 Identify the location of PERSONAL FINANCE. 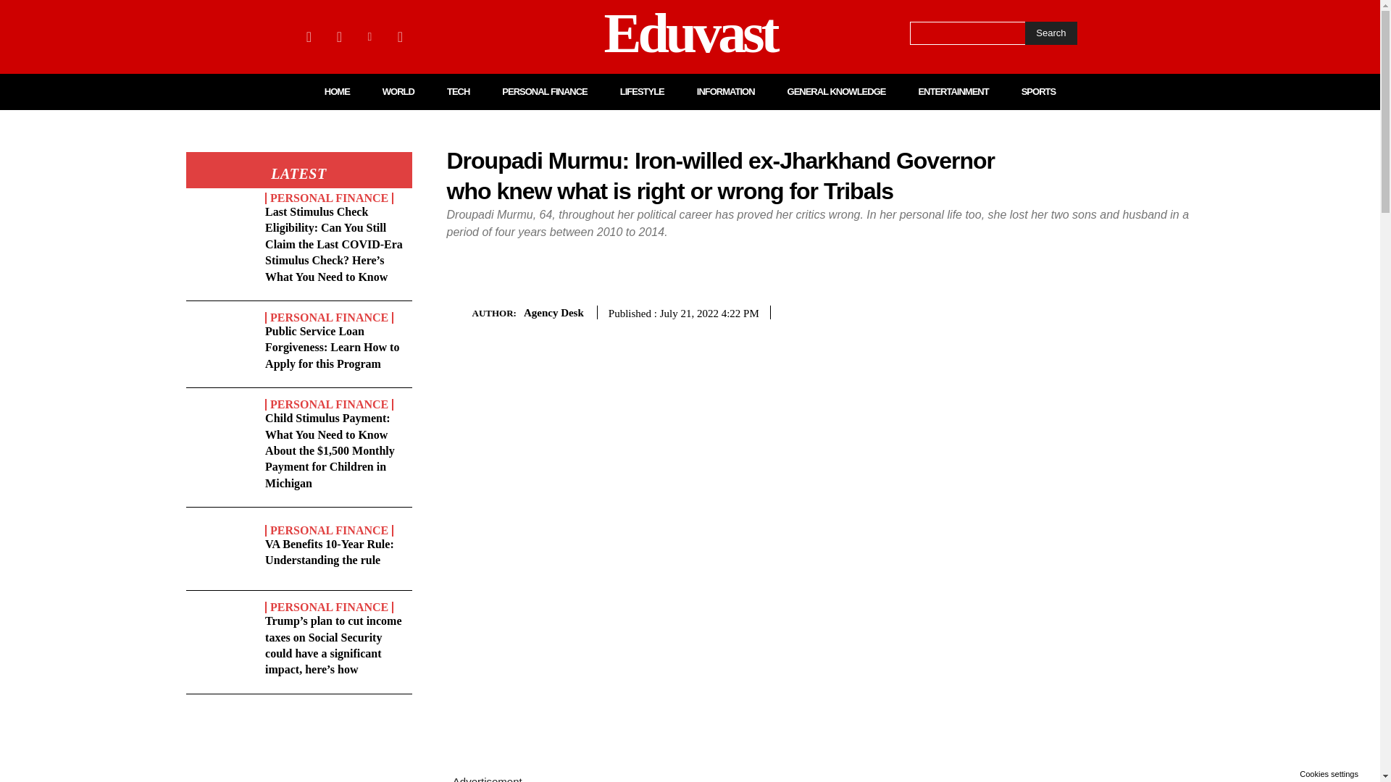
(329, 530).